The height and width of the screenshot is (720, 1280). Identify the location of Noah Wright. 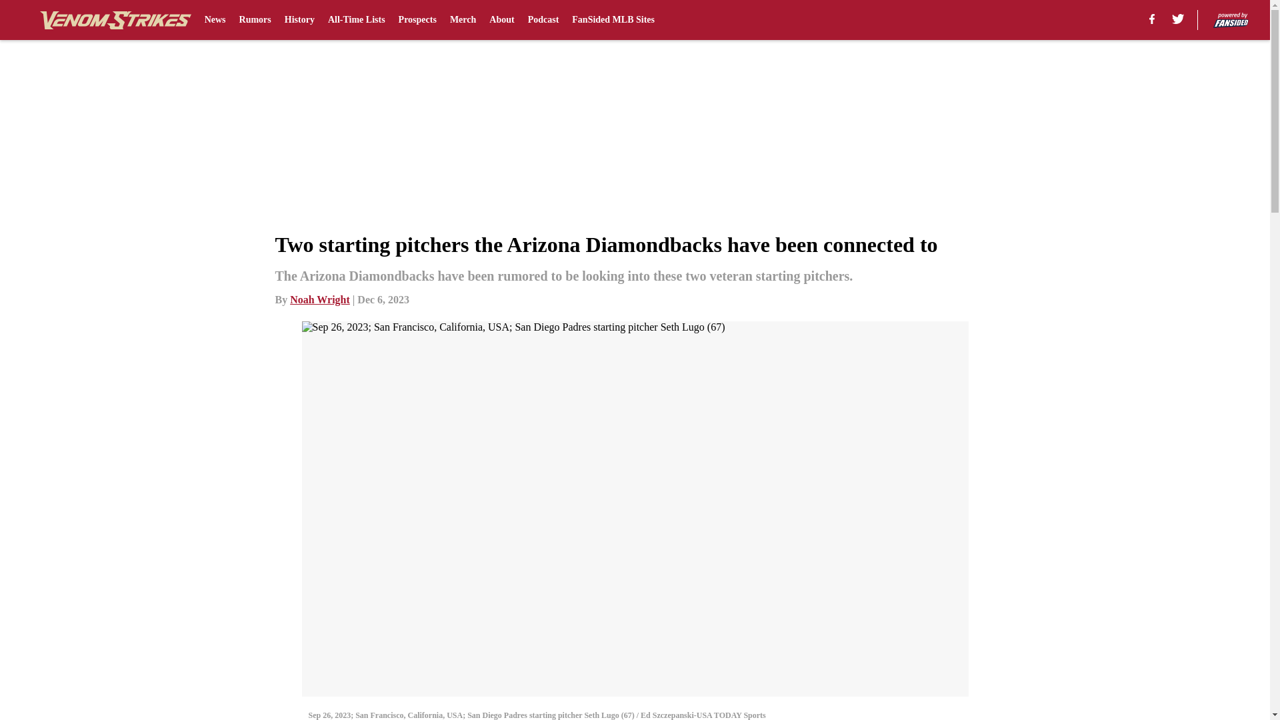
(320, 299).